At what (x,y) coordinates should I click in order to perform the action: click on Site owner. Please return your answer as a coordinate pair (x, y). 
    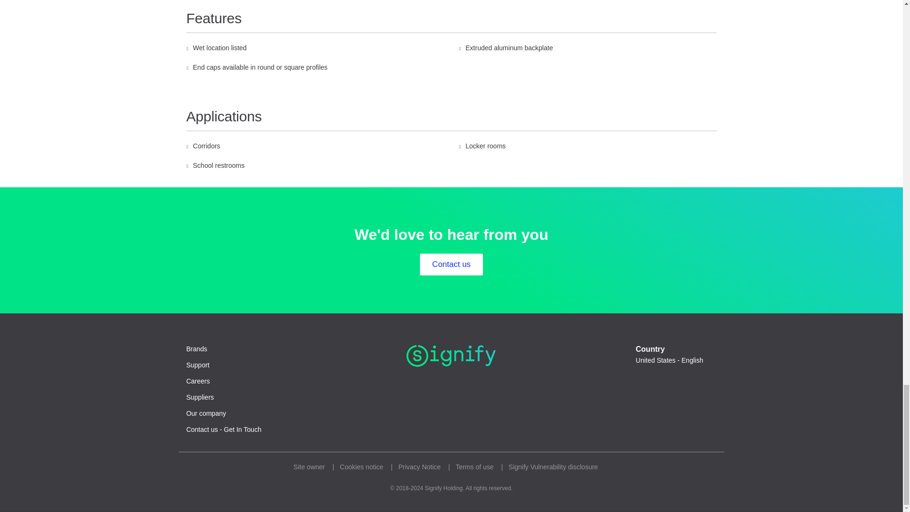
    Looking at the image, I should click on (309, 467).